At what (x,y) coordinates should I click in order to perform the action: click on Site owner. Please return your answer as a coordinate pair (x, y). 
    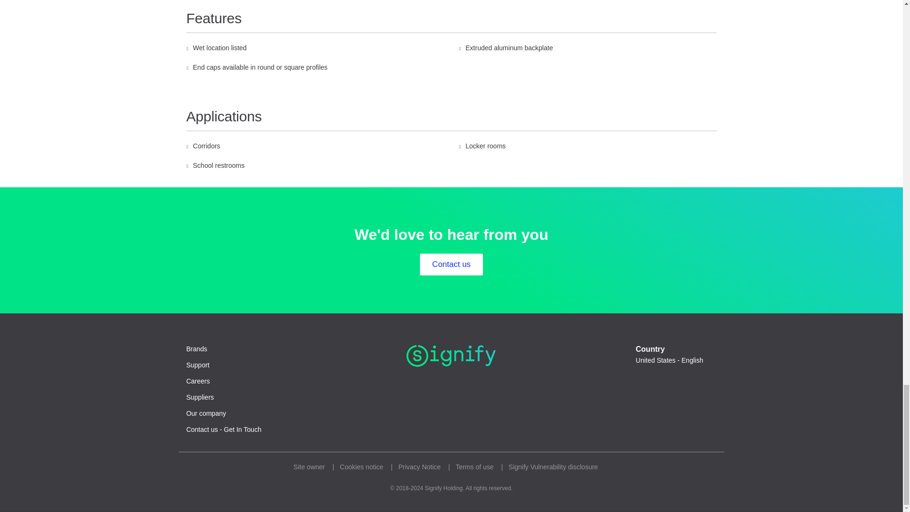
    Looking at the image, I should click on (309, 467).